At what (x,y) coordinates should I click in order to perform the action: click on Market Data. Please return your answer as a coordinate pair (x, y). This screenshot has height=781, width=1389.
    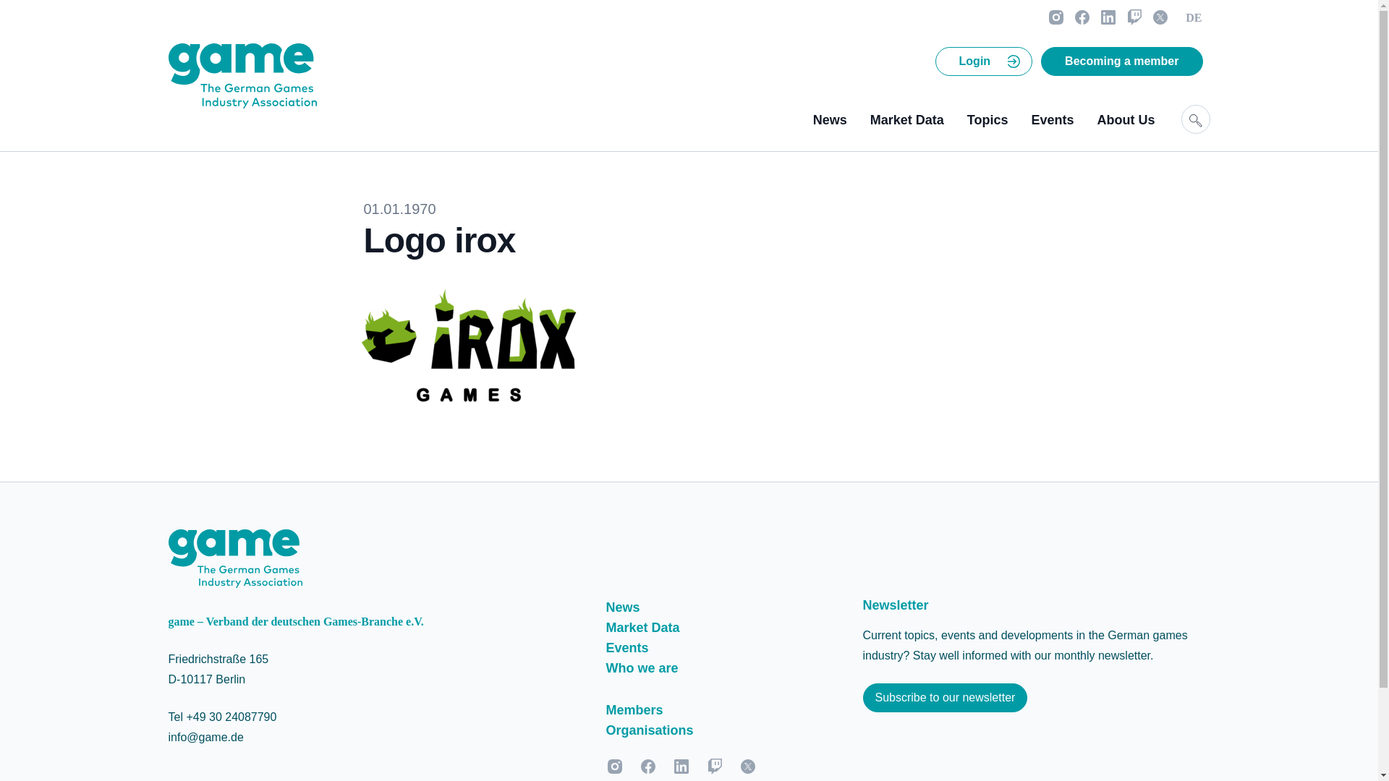
    Looking at the image, I should click on (907, 120).